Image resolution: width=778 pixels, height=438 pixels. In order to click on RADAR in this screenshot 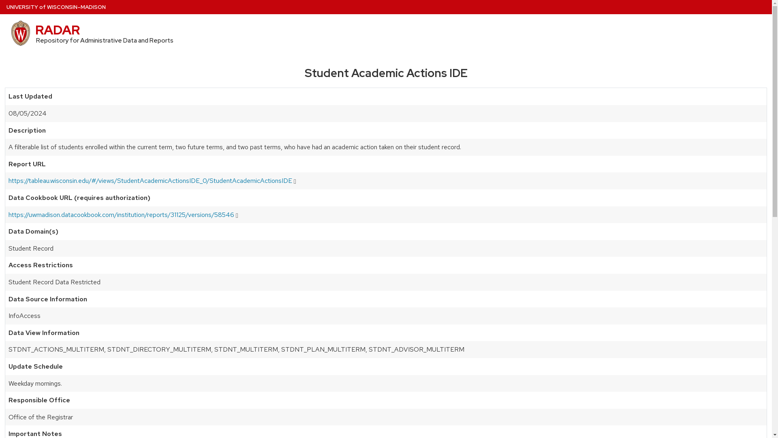, I will do `click(58, 30)`.